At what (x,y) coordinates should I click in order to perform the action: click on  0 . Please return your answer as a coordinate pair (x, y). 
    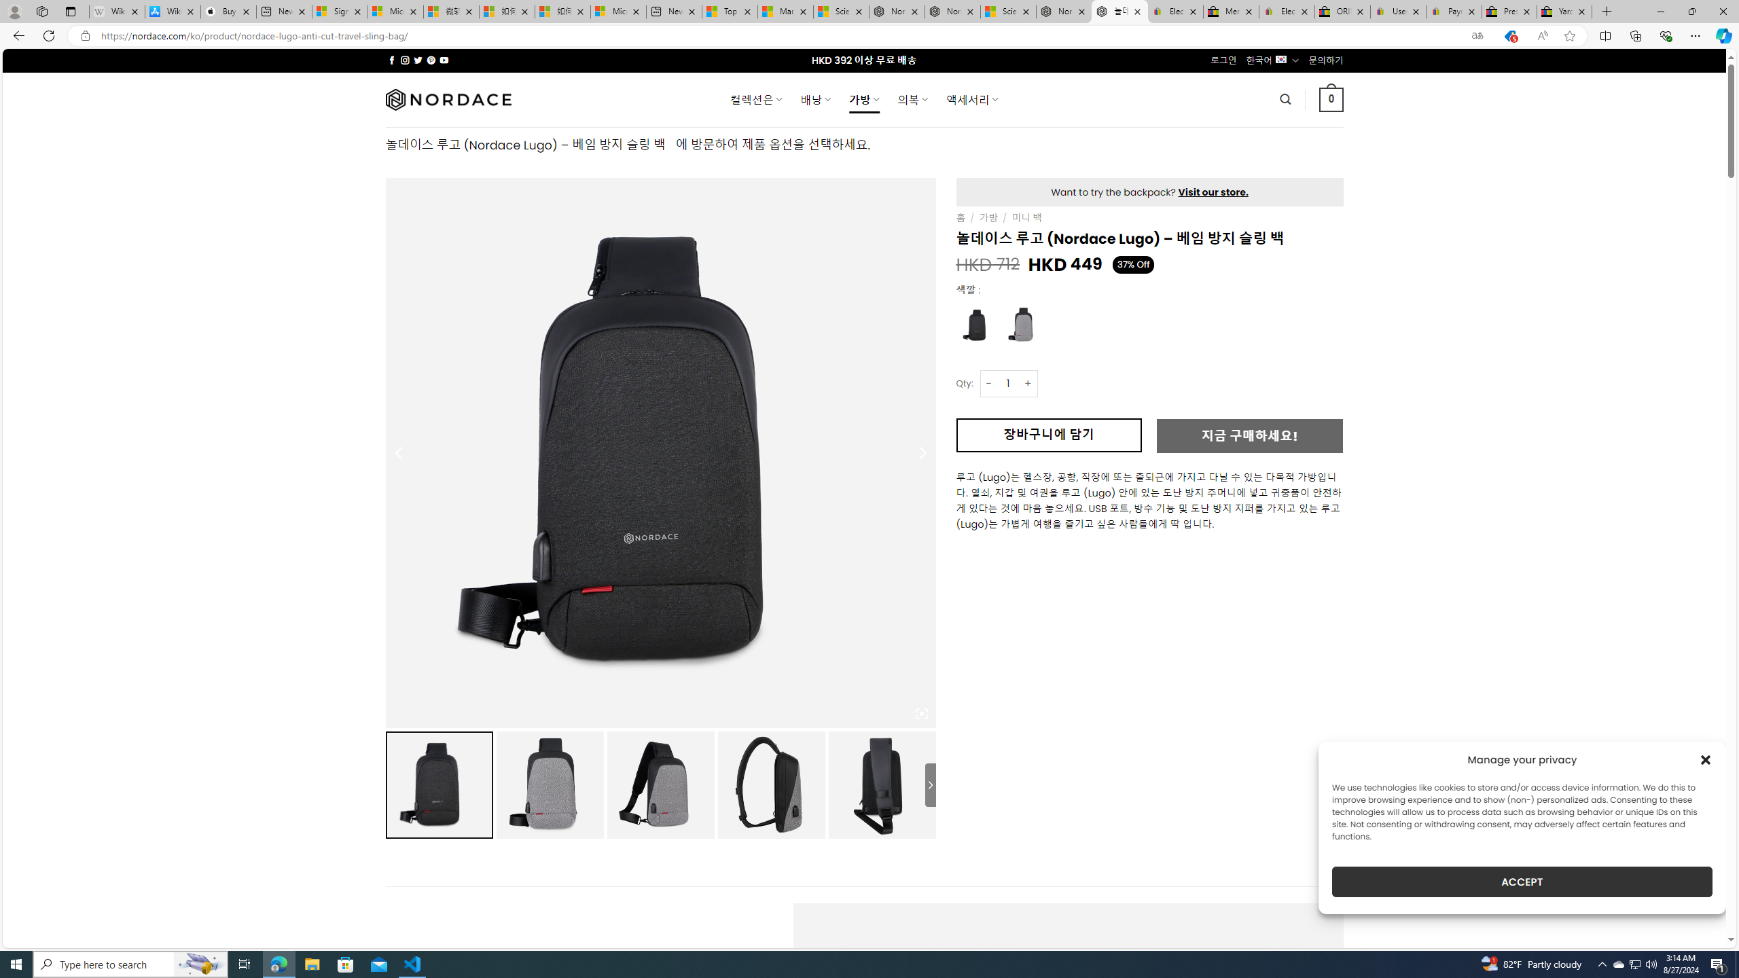
    Looking at the image, I should click on (1331, 99).